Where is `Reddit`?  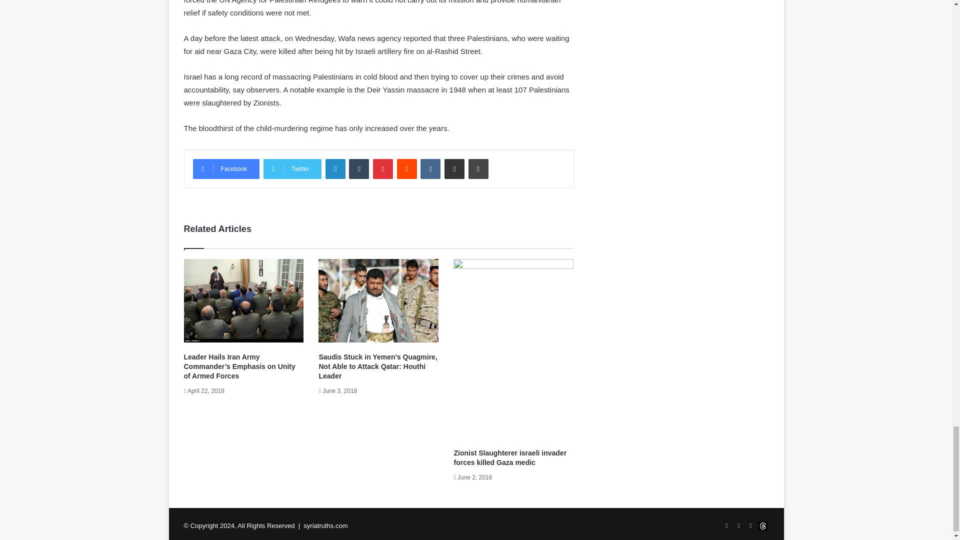
Reddit is located at coordinates (407, 168).